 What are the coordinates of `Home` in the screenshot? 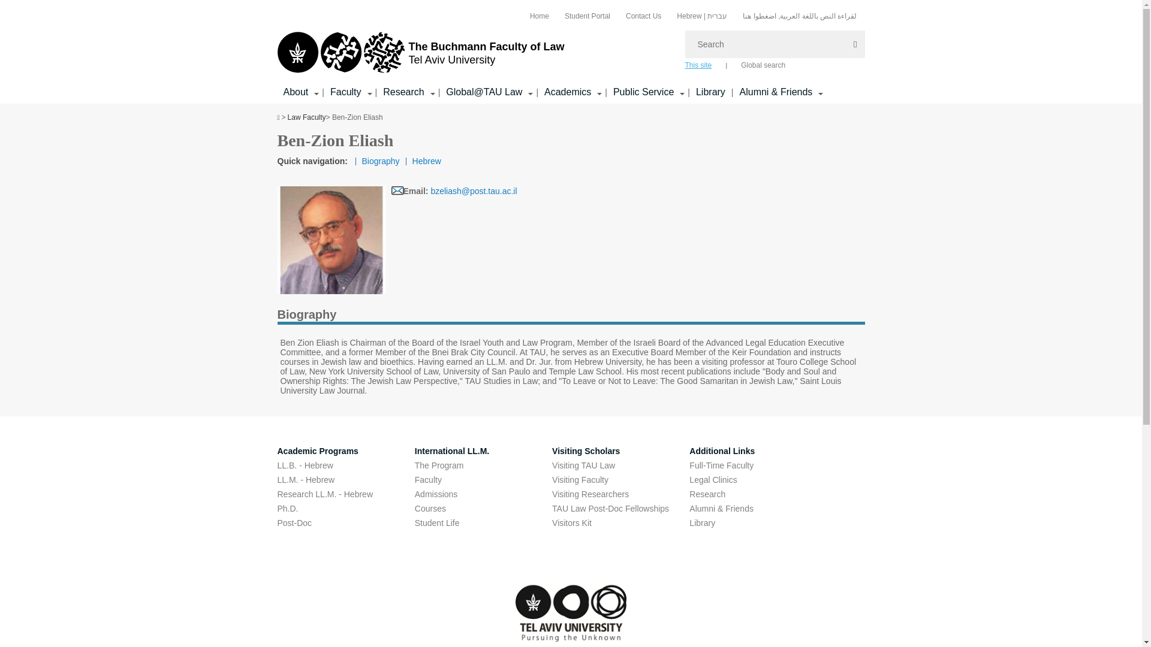 It's located at (539, 16).